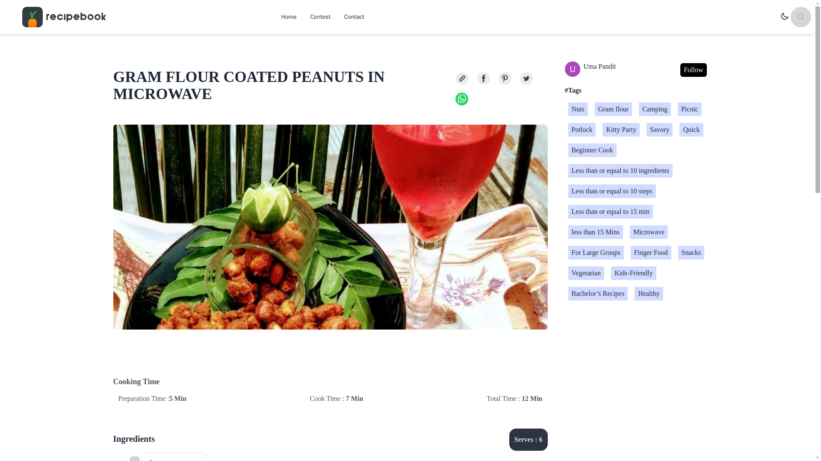  I want to click on Less than or equal to 15 min, so click(610, 211).